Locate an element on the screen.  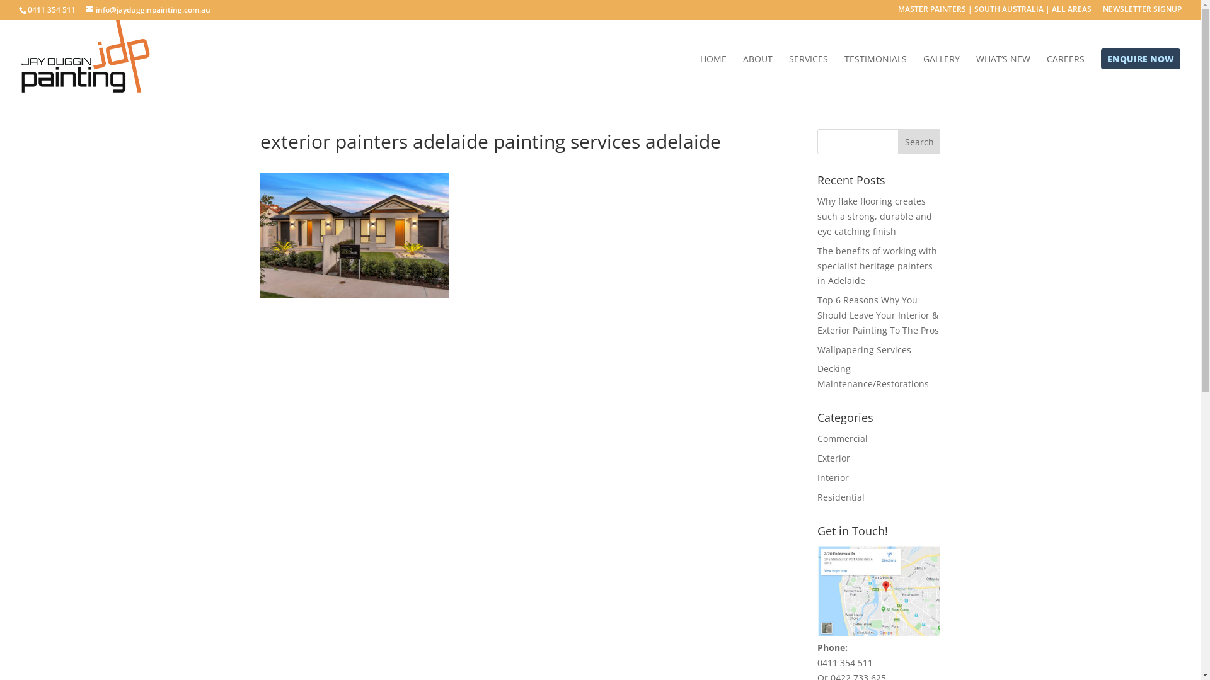
TESTIMONIALS is located at coordinates (876, 74).